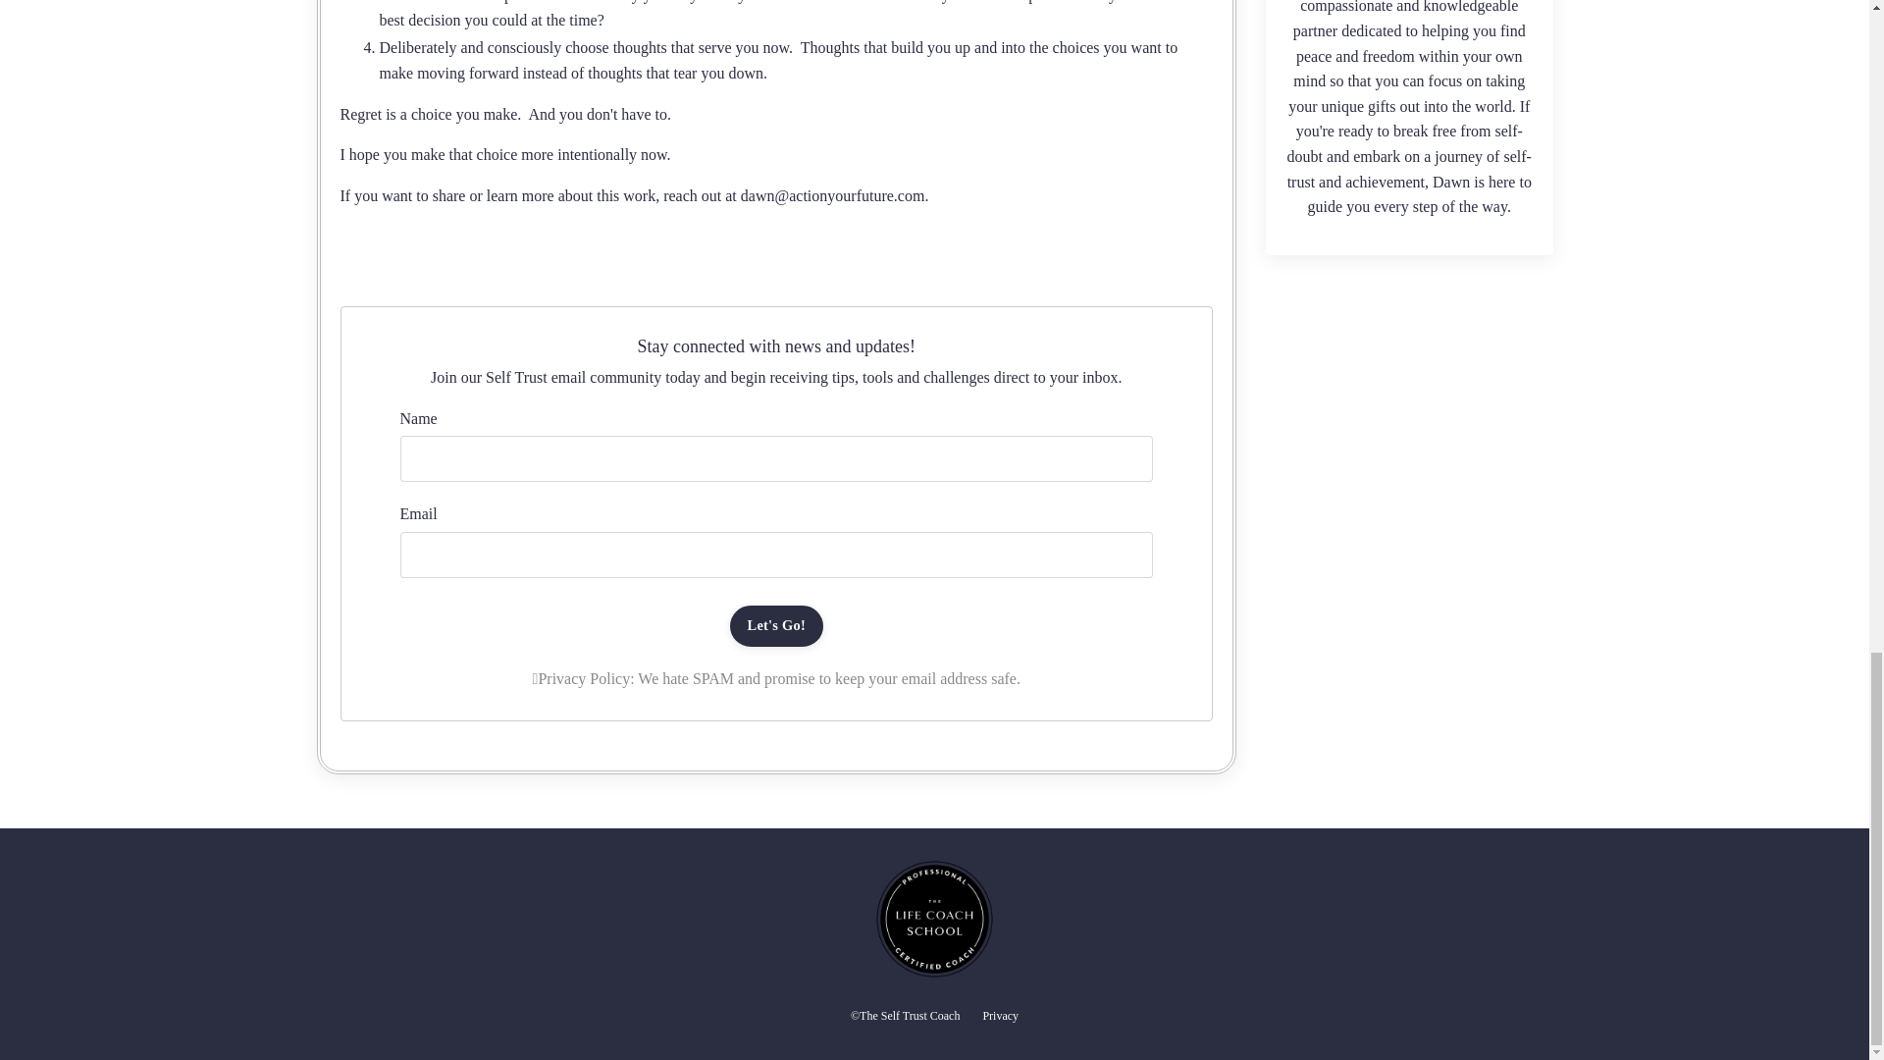  I want to click on Let's Go!, so click(777, 625).